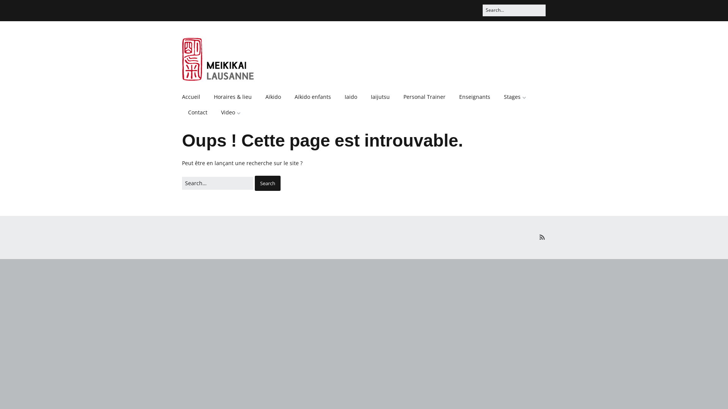  What do you see at coordinates (515, 97) in the screenshot?
I see `Stages` at bounding box center [515, 97].